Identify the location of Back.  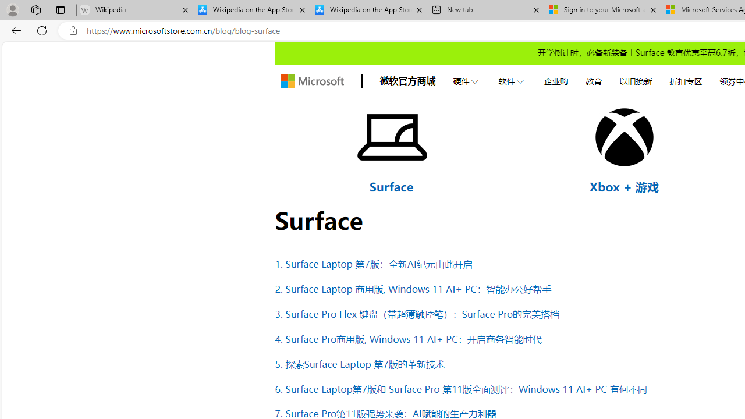
(14, 30).